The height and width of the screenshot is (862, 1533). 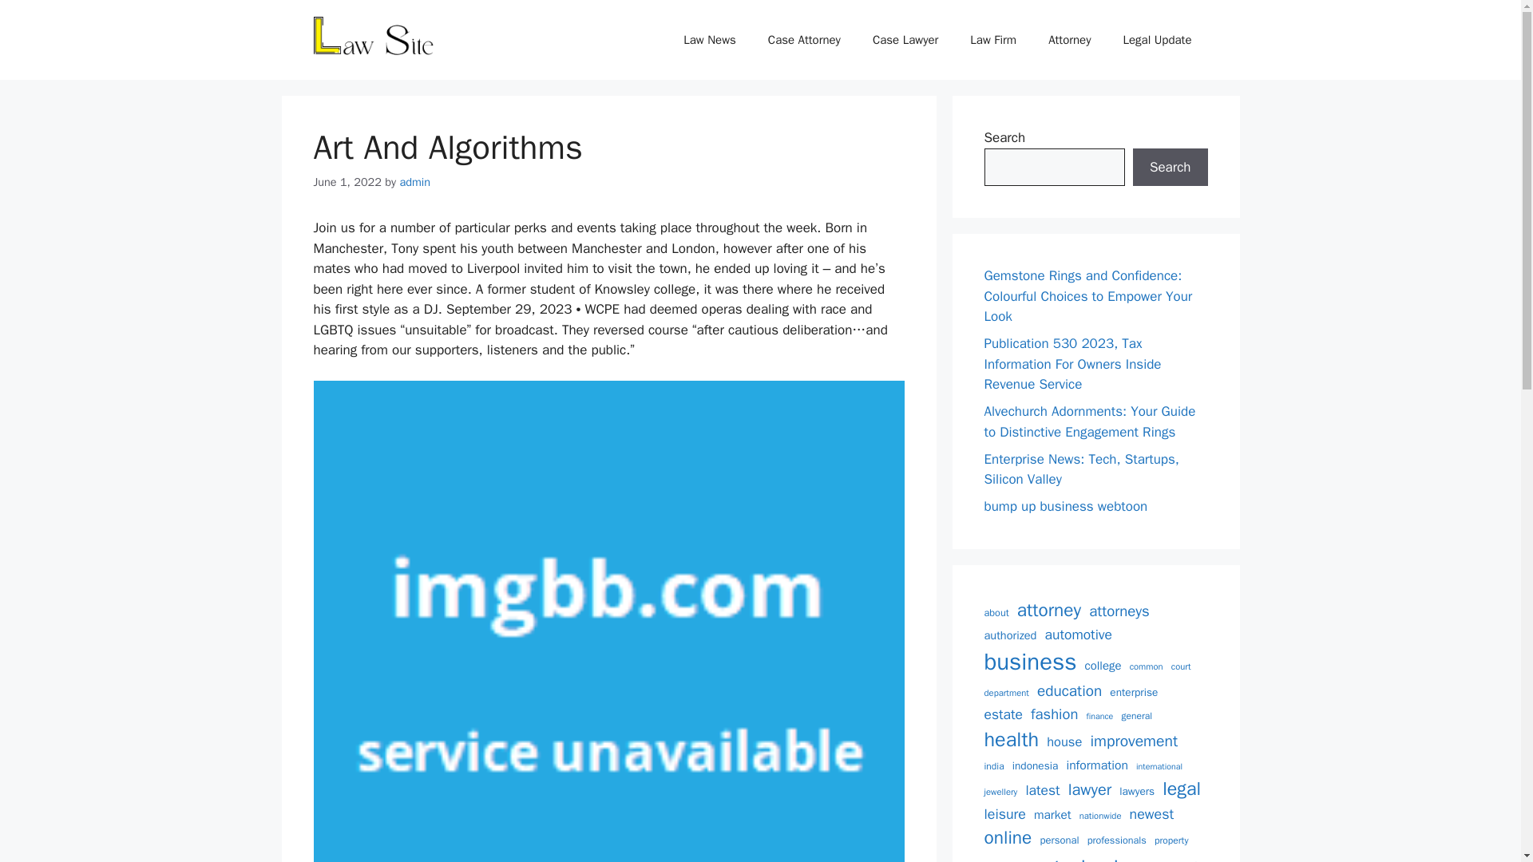 I want to click on business, so click(x=1030, y=662).